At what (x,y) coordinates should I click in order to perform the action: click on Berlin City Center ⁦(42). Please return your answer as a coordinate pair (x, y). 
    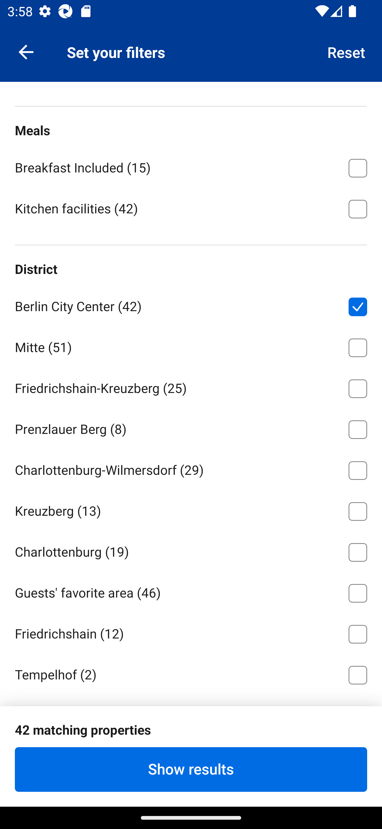
    Looking at the image, I should click on (191, 305).